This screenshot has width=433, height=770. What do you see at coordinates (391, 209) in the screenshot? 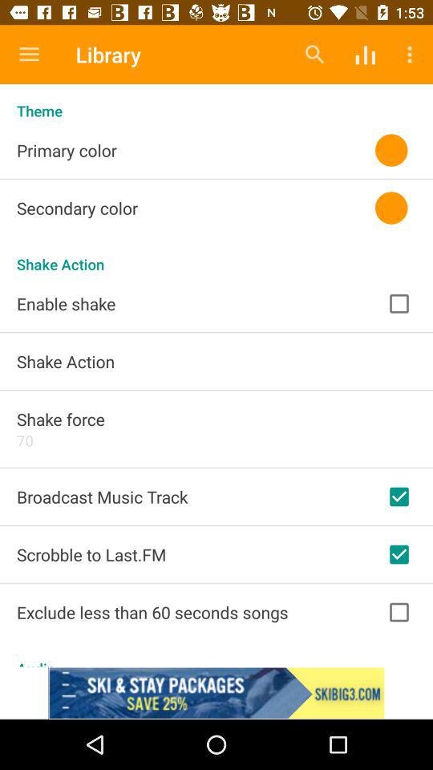
I see `select the orange icon which is right to the text secondary color` at bounding box center [391, 209].